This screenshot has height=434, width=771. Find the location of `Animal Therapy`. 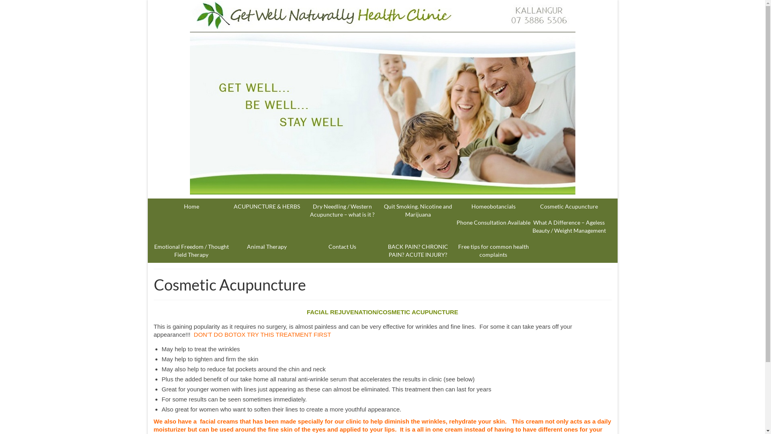

Animal Therapy is located at coordinates (267, 247).